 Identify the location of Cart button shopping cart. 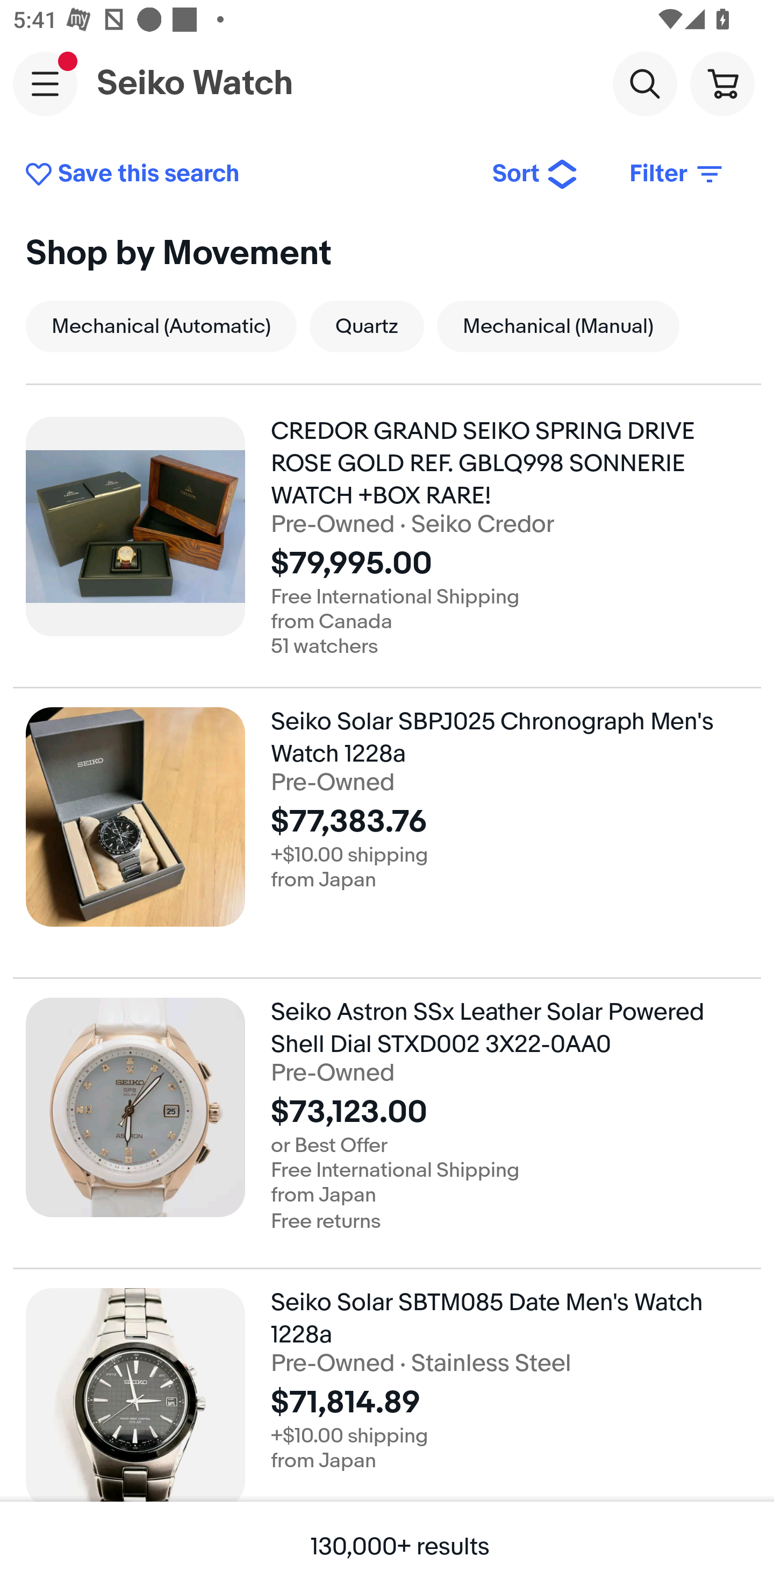
(722, 83).